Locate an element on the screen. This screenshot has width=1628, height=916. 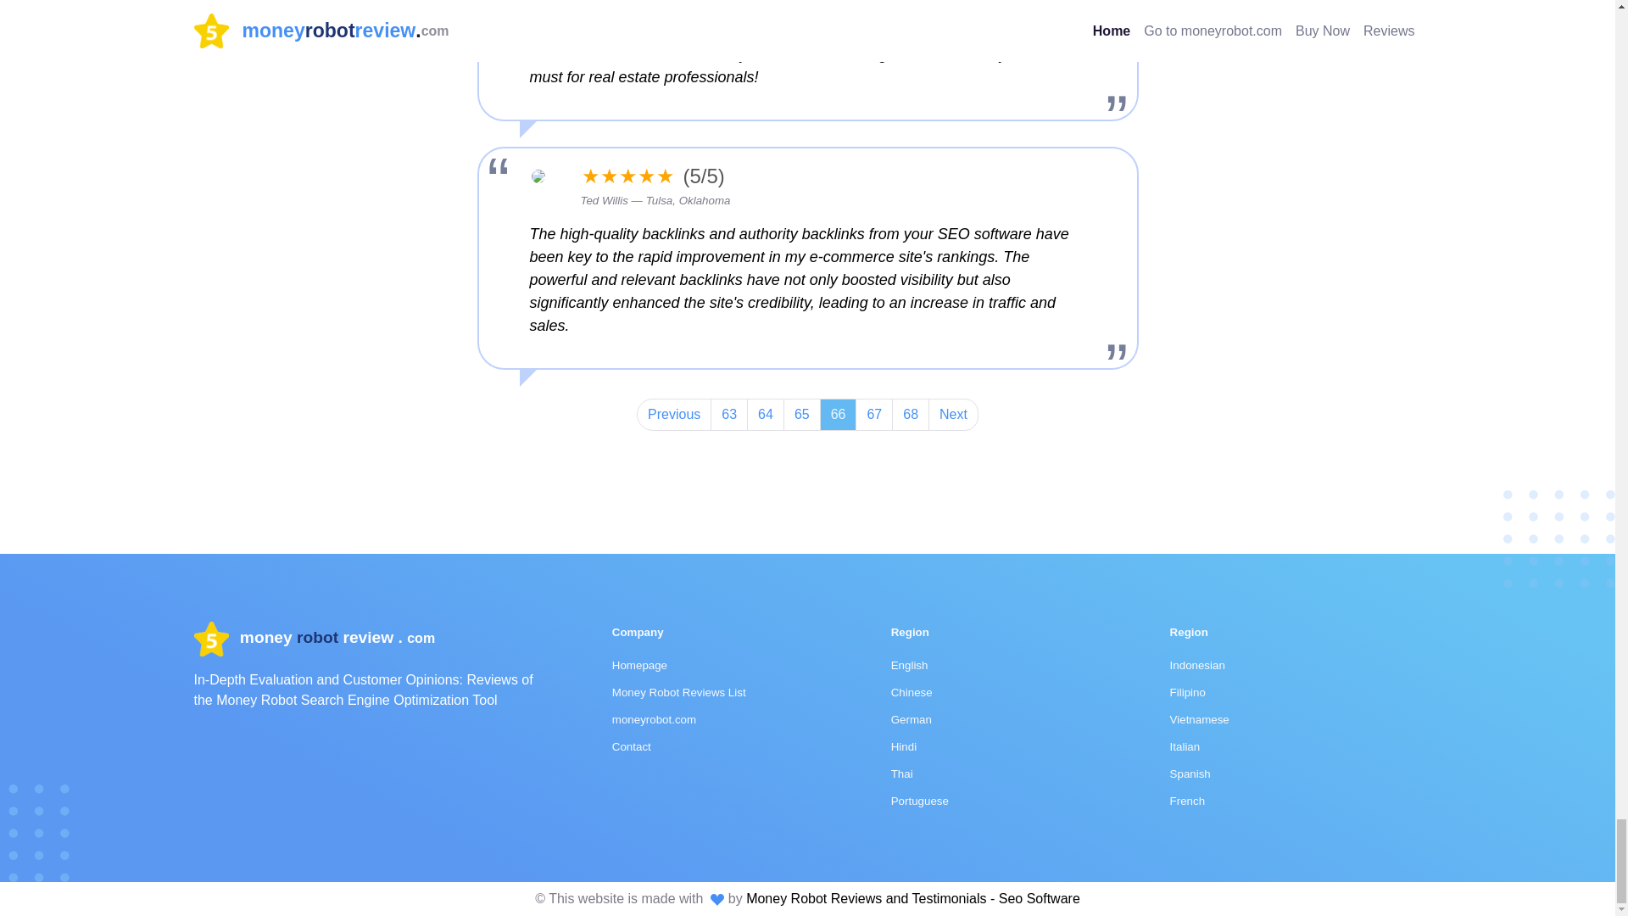
64 is located at coordinates (766, 414).